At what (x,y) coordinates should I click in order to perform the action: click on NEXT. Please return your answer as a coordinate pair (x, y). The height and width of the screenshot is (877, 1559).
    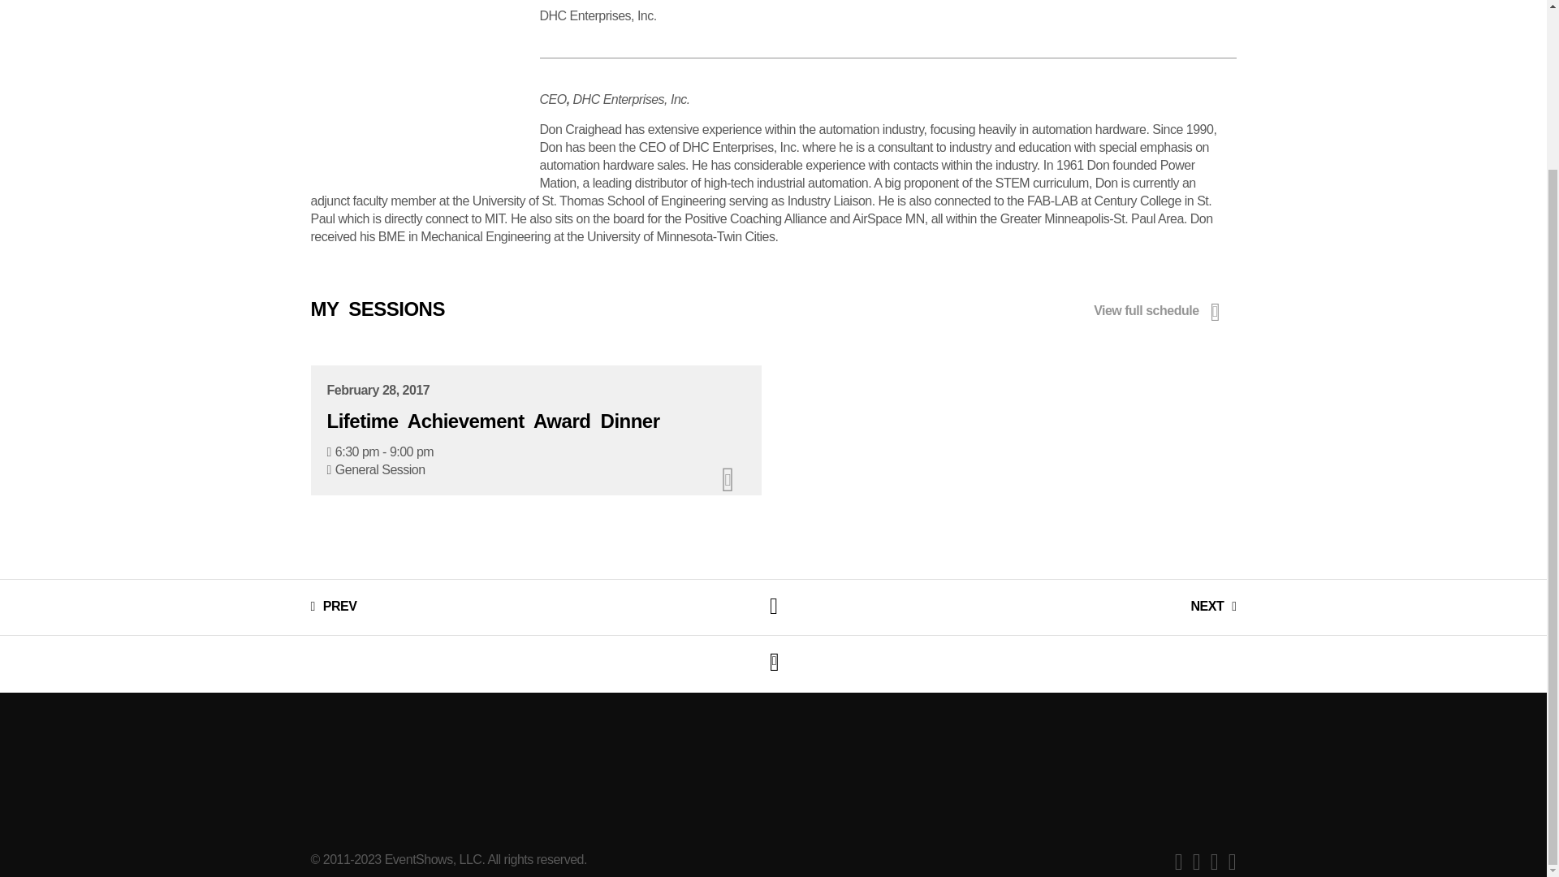
    Looking at the image, I should click on (1213, 606).